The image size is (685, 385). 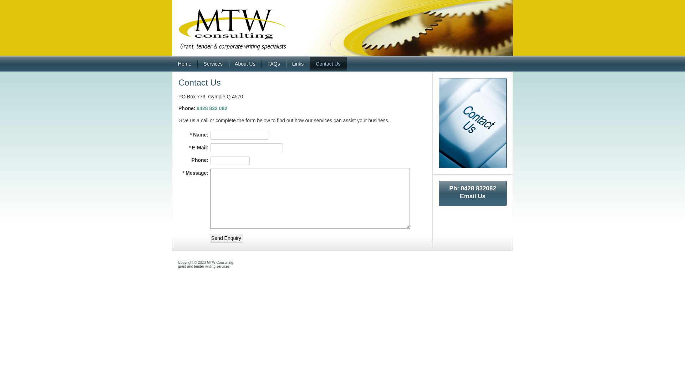 What do you see at coordinates (274, 64) in the screenshot?
I see `FAQs` at bounding box center [274, 64].